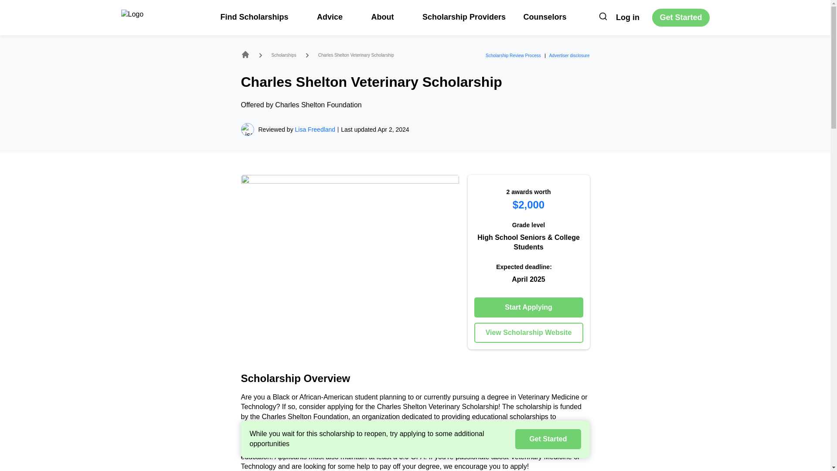 This screenshot has width=837, height=471. What do you see at coordinates (680, 17) in the screenshot?
I see `Get Started` at bounding box center [680, 17].